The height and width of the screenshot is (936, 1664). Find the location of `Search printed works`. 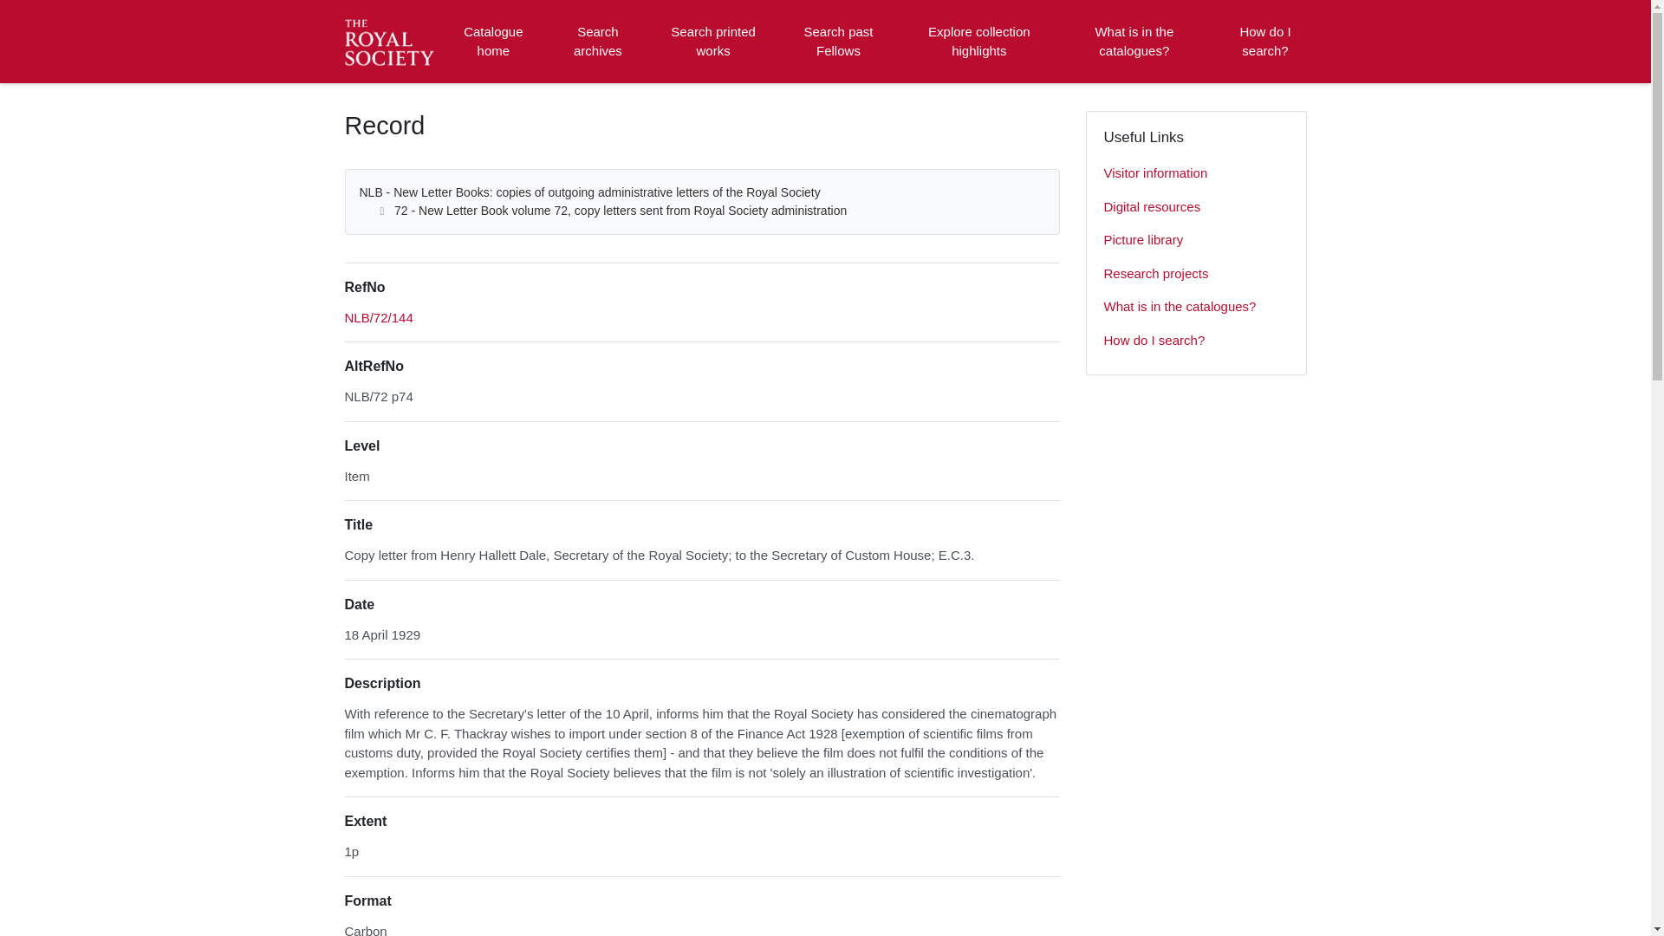

Search printed works is located at coordinates (714, 42).